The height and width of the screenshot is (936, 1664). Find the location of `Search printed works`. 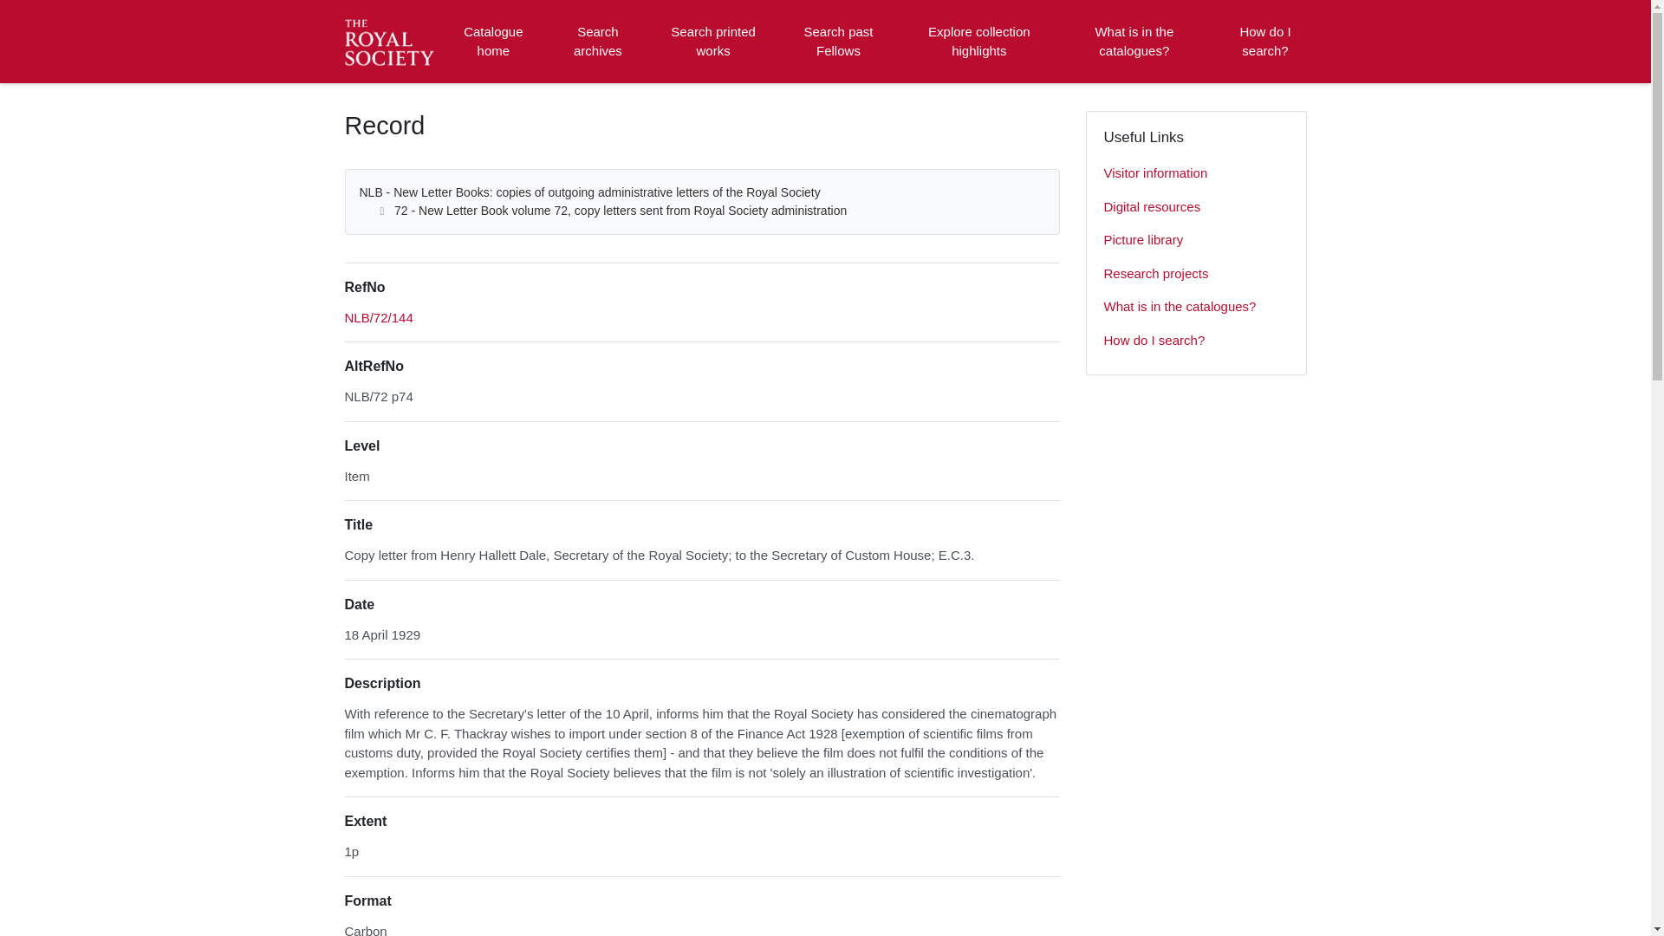

Search printed works is located at coordinates (714, 42).